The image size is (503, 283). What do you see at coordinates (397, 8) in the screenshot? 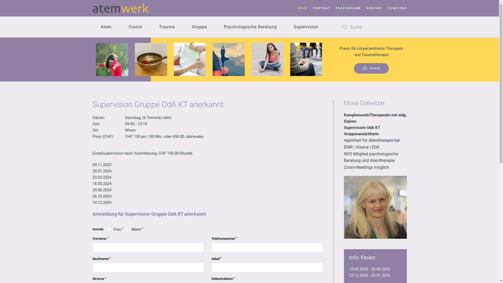
I see `ZUWEISER` at bounding box center [397, 8].